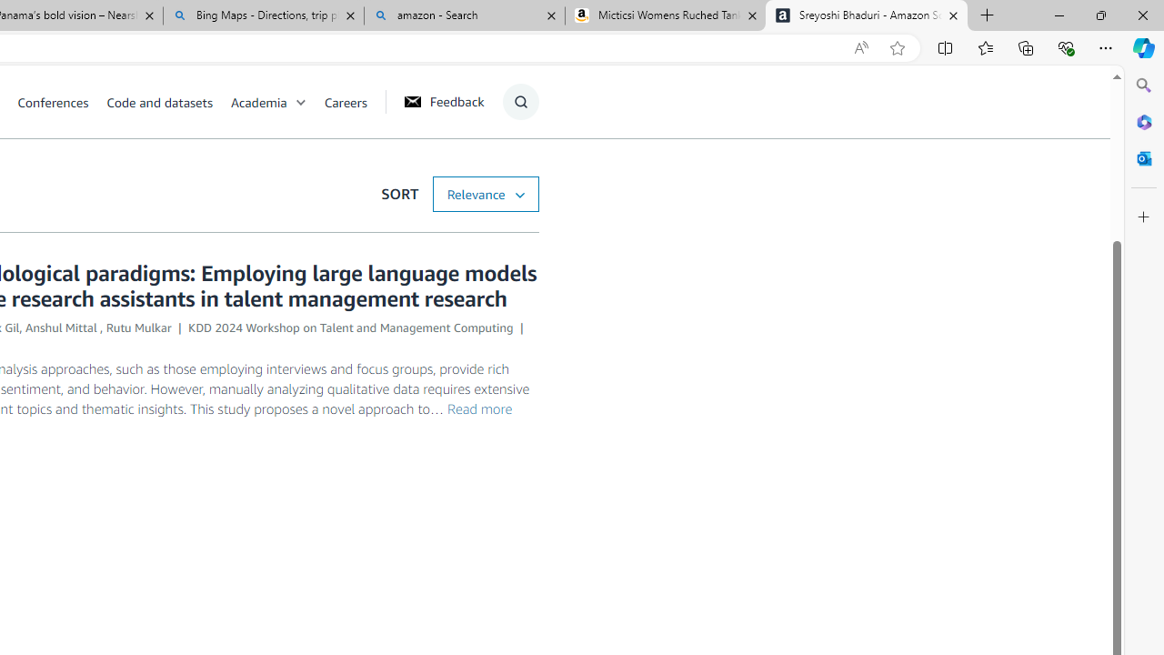  What do you see at coordinates (897, 48) in the screenshot?
I see `Add this page to favorites (Ctrl+D)` at bounding box center [897, 48].